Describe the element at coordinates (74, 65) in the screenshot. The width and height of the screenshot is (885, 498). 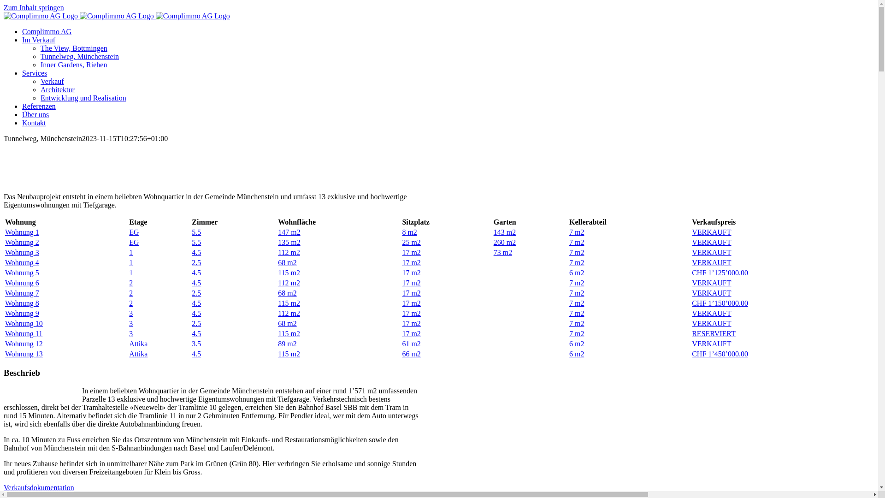
I see `Inner Gardens, Riehen` at that location.